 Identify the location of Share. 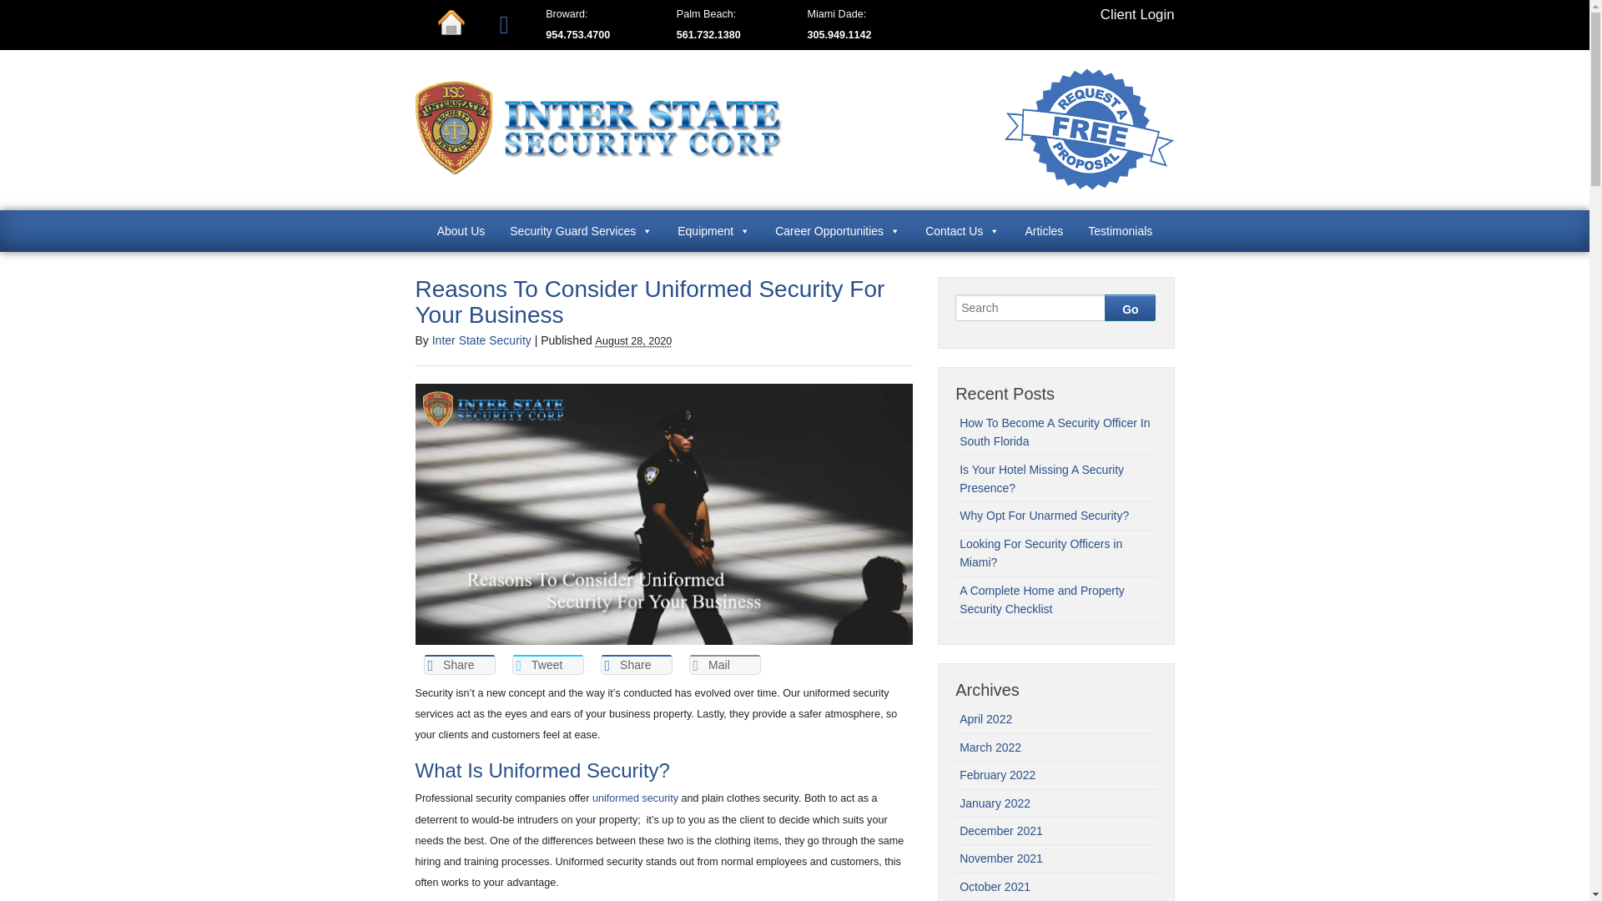
(459, 664).